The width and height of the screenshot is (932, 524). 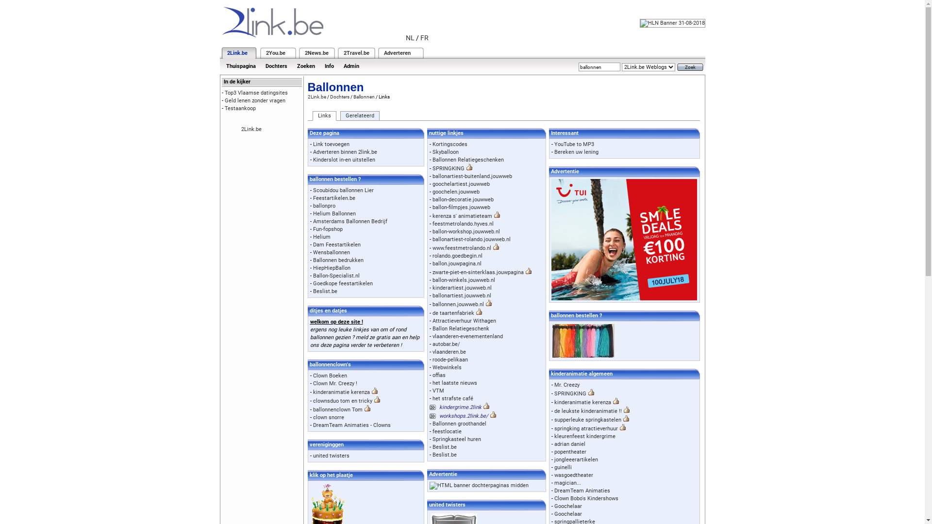 What do you see at coordinates (317, 97) in the screenshot?
I see `2Link.be` at bounding box center [317, 97].